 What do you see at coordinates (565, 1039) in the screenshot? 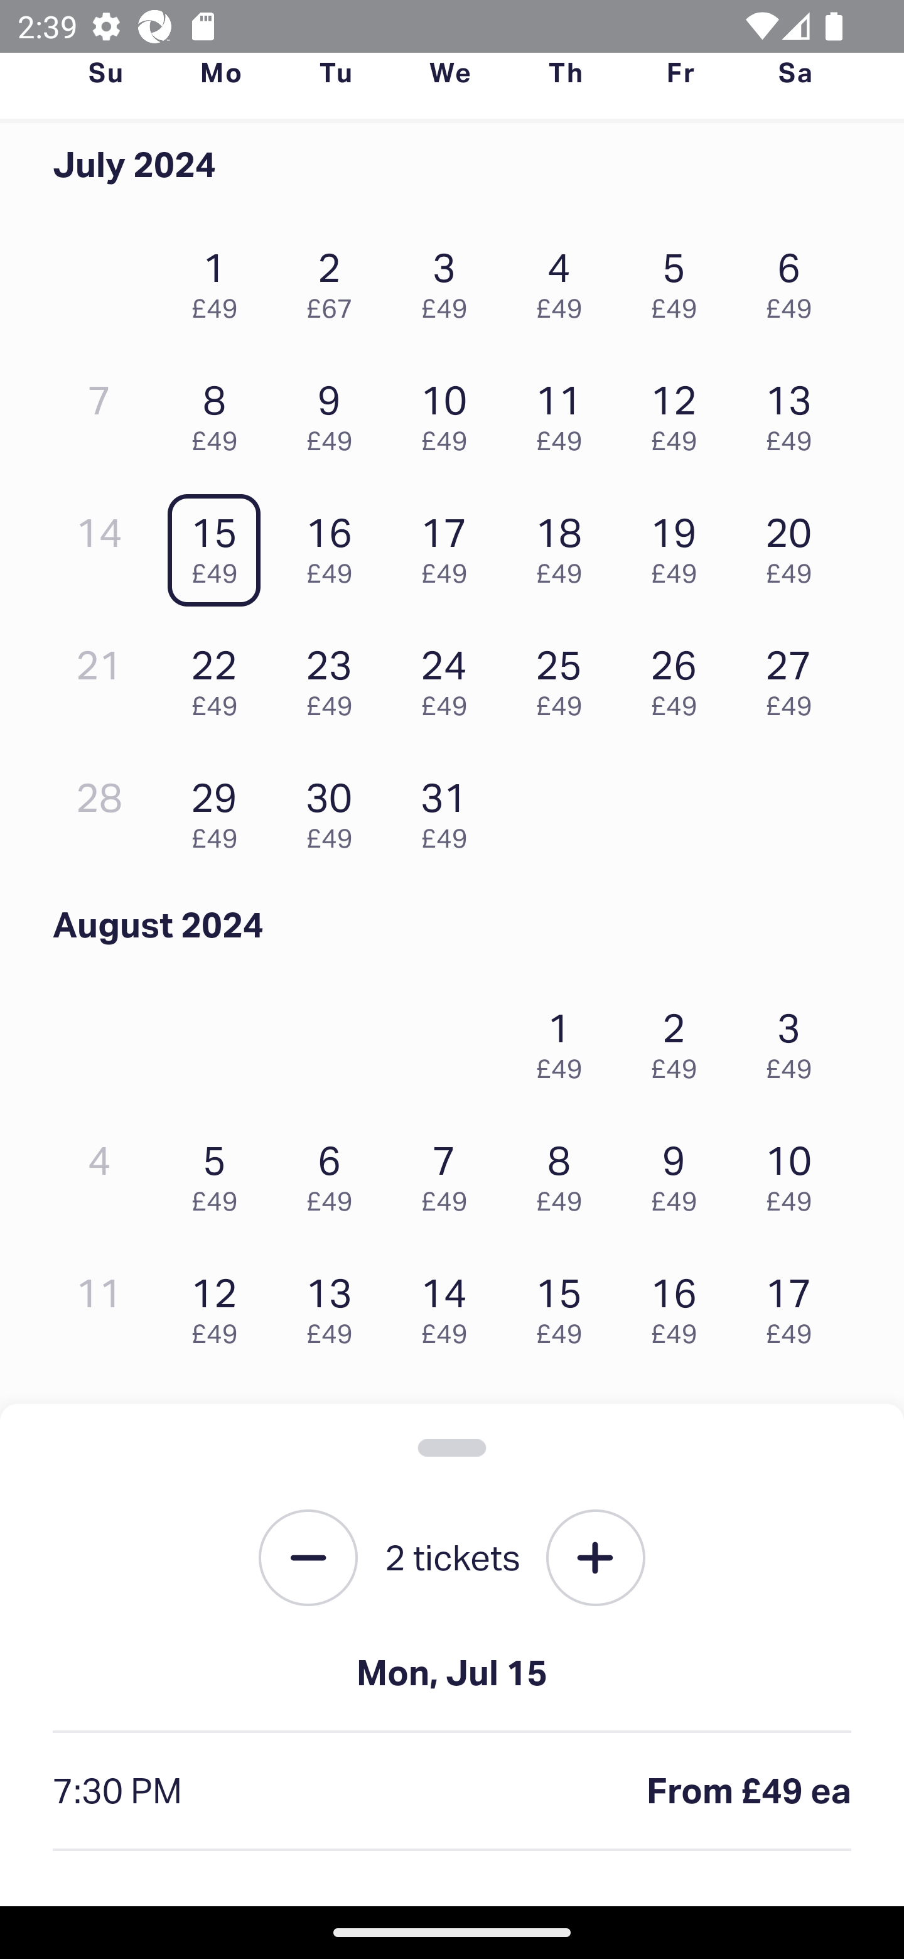
I see `1 £49` at bounding box center [565, 1039].